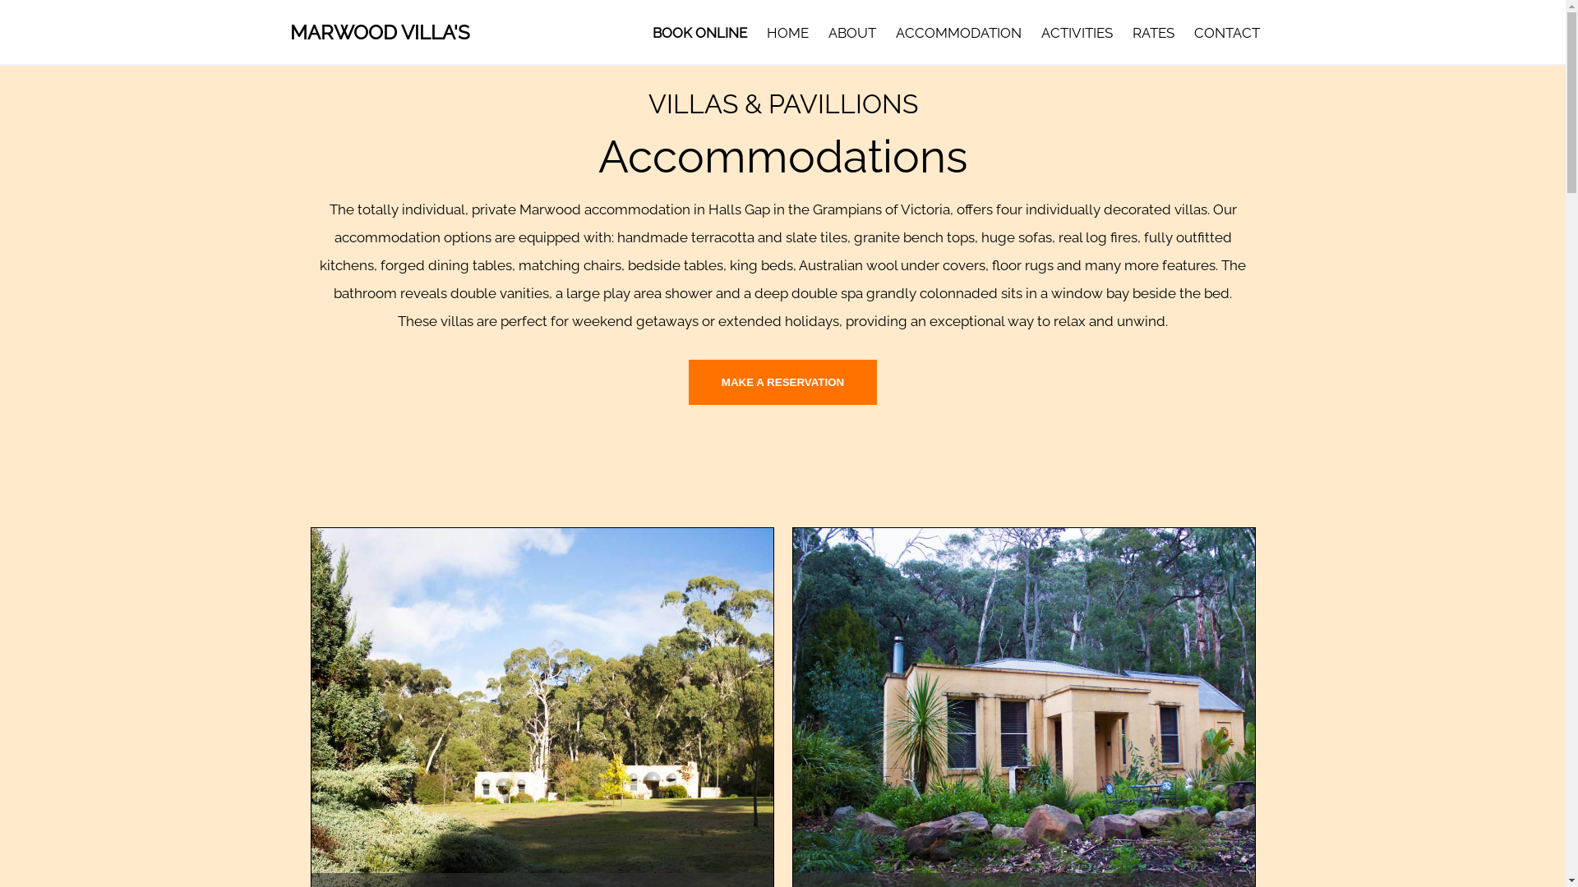 The image size is (1578, 887). Describe the element at coordinates (1154, 33) in the screenshot. I see `RATES` at that location.